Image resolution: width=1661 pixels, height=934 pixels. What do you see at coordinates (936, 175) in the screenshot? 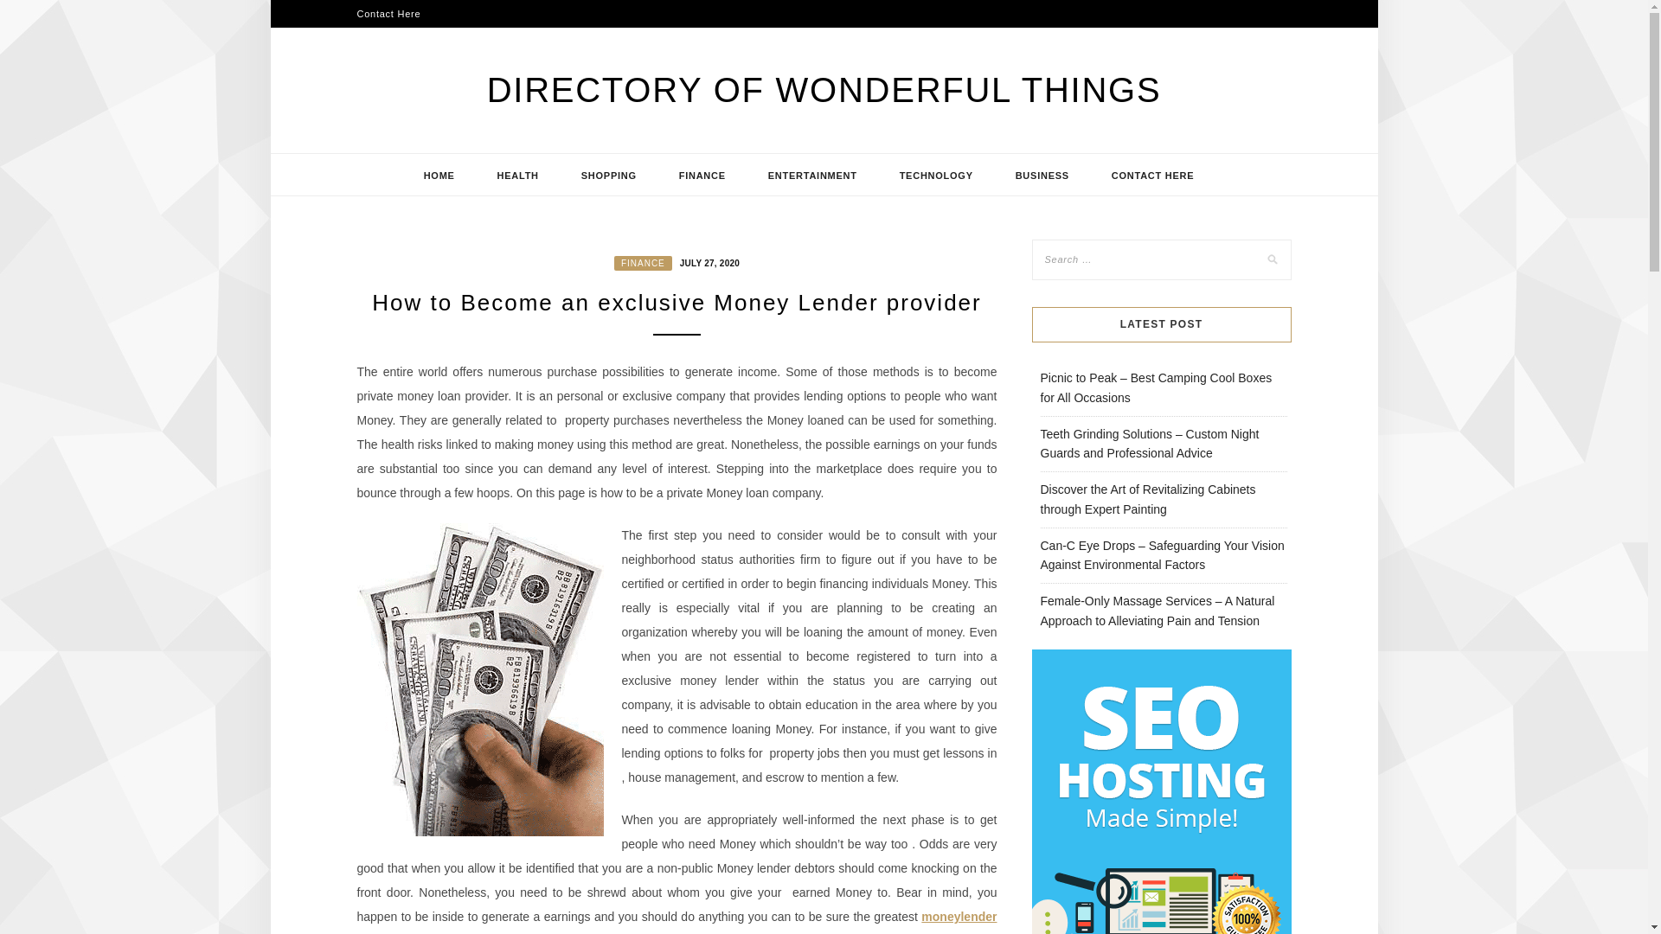
I see `TECHNOLOGY` at bounding box center [936, 175].